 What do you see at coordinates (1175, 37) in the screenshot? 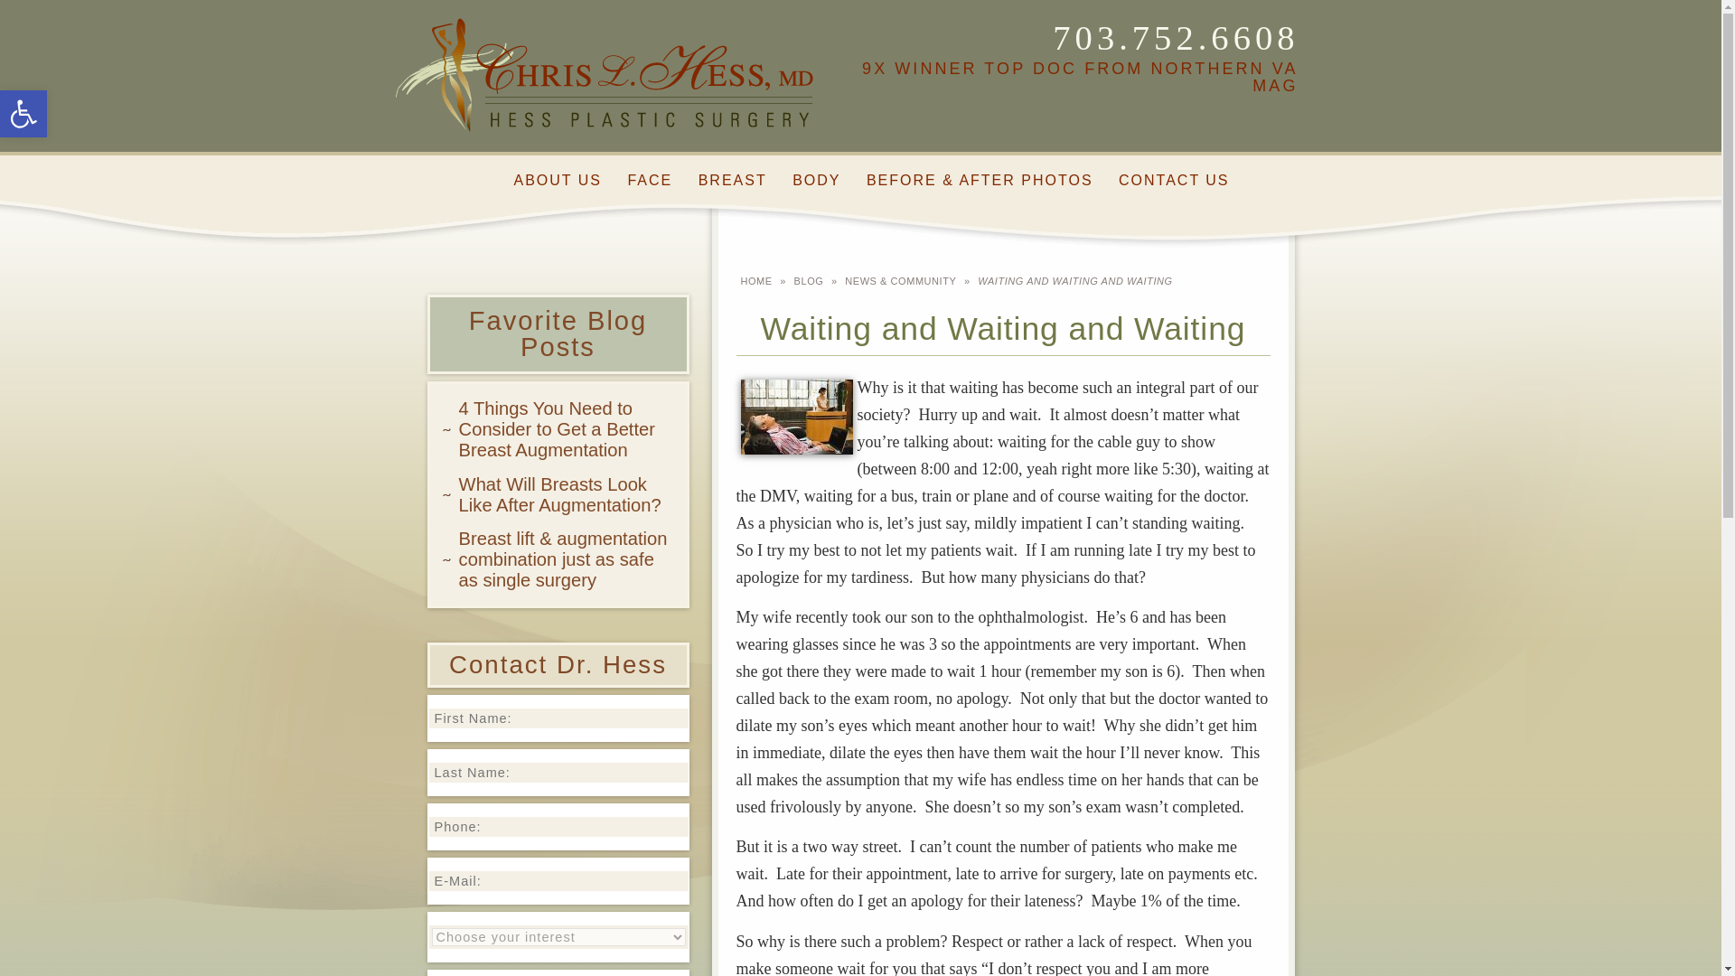
I see `703.752.6608` at bounding box center [1175, 37].